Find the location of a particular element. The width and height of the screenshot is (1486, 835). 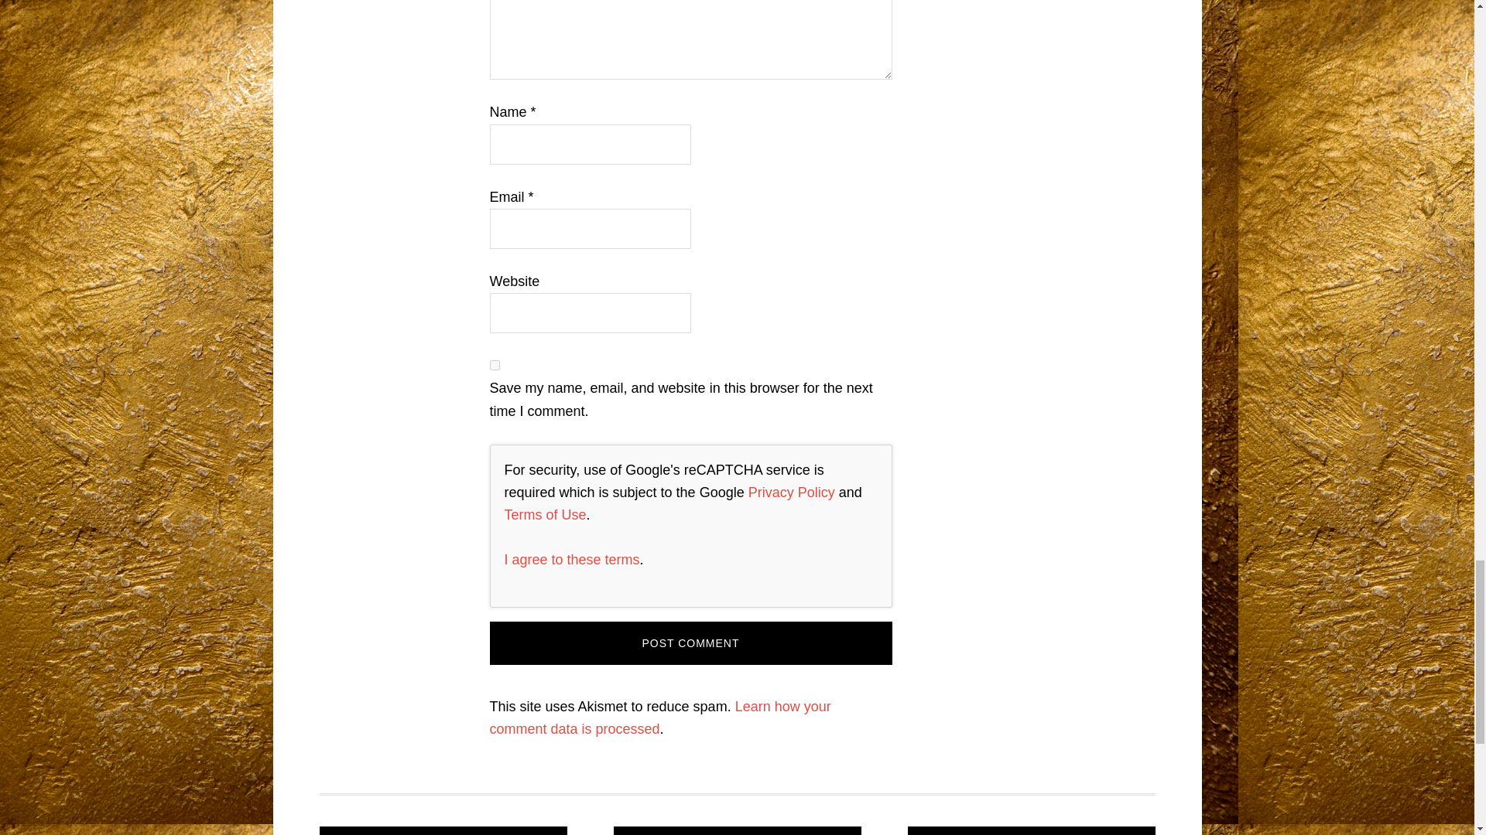

I agree to these terms is located at coordinates (573, 560).